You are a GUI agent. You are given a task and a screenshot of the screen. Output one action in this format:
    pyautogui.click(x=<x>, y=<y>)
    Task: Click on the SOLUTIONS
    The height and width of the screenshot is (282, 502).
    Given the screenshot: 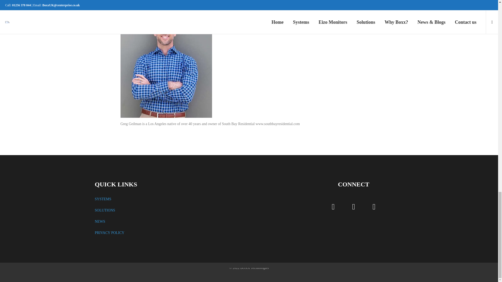 What is the action you would take?
    pyautogui.click(x=105, y=210)
    